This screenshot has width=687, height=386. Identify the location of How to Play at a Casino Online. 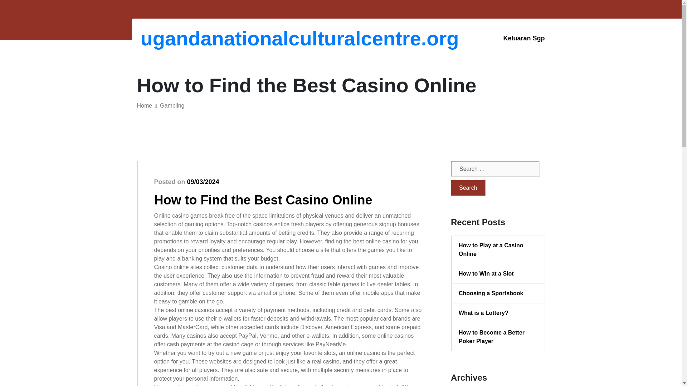
(498, 249).